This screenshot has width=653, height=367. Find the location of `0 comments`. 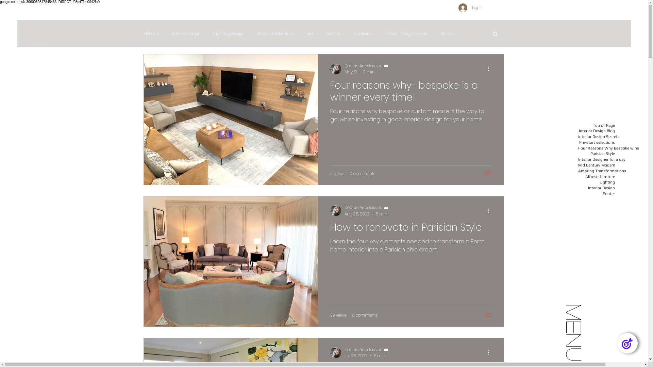

0 comments is located at coordinates (365, 315).